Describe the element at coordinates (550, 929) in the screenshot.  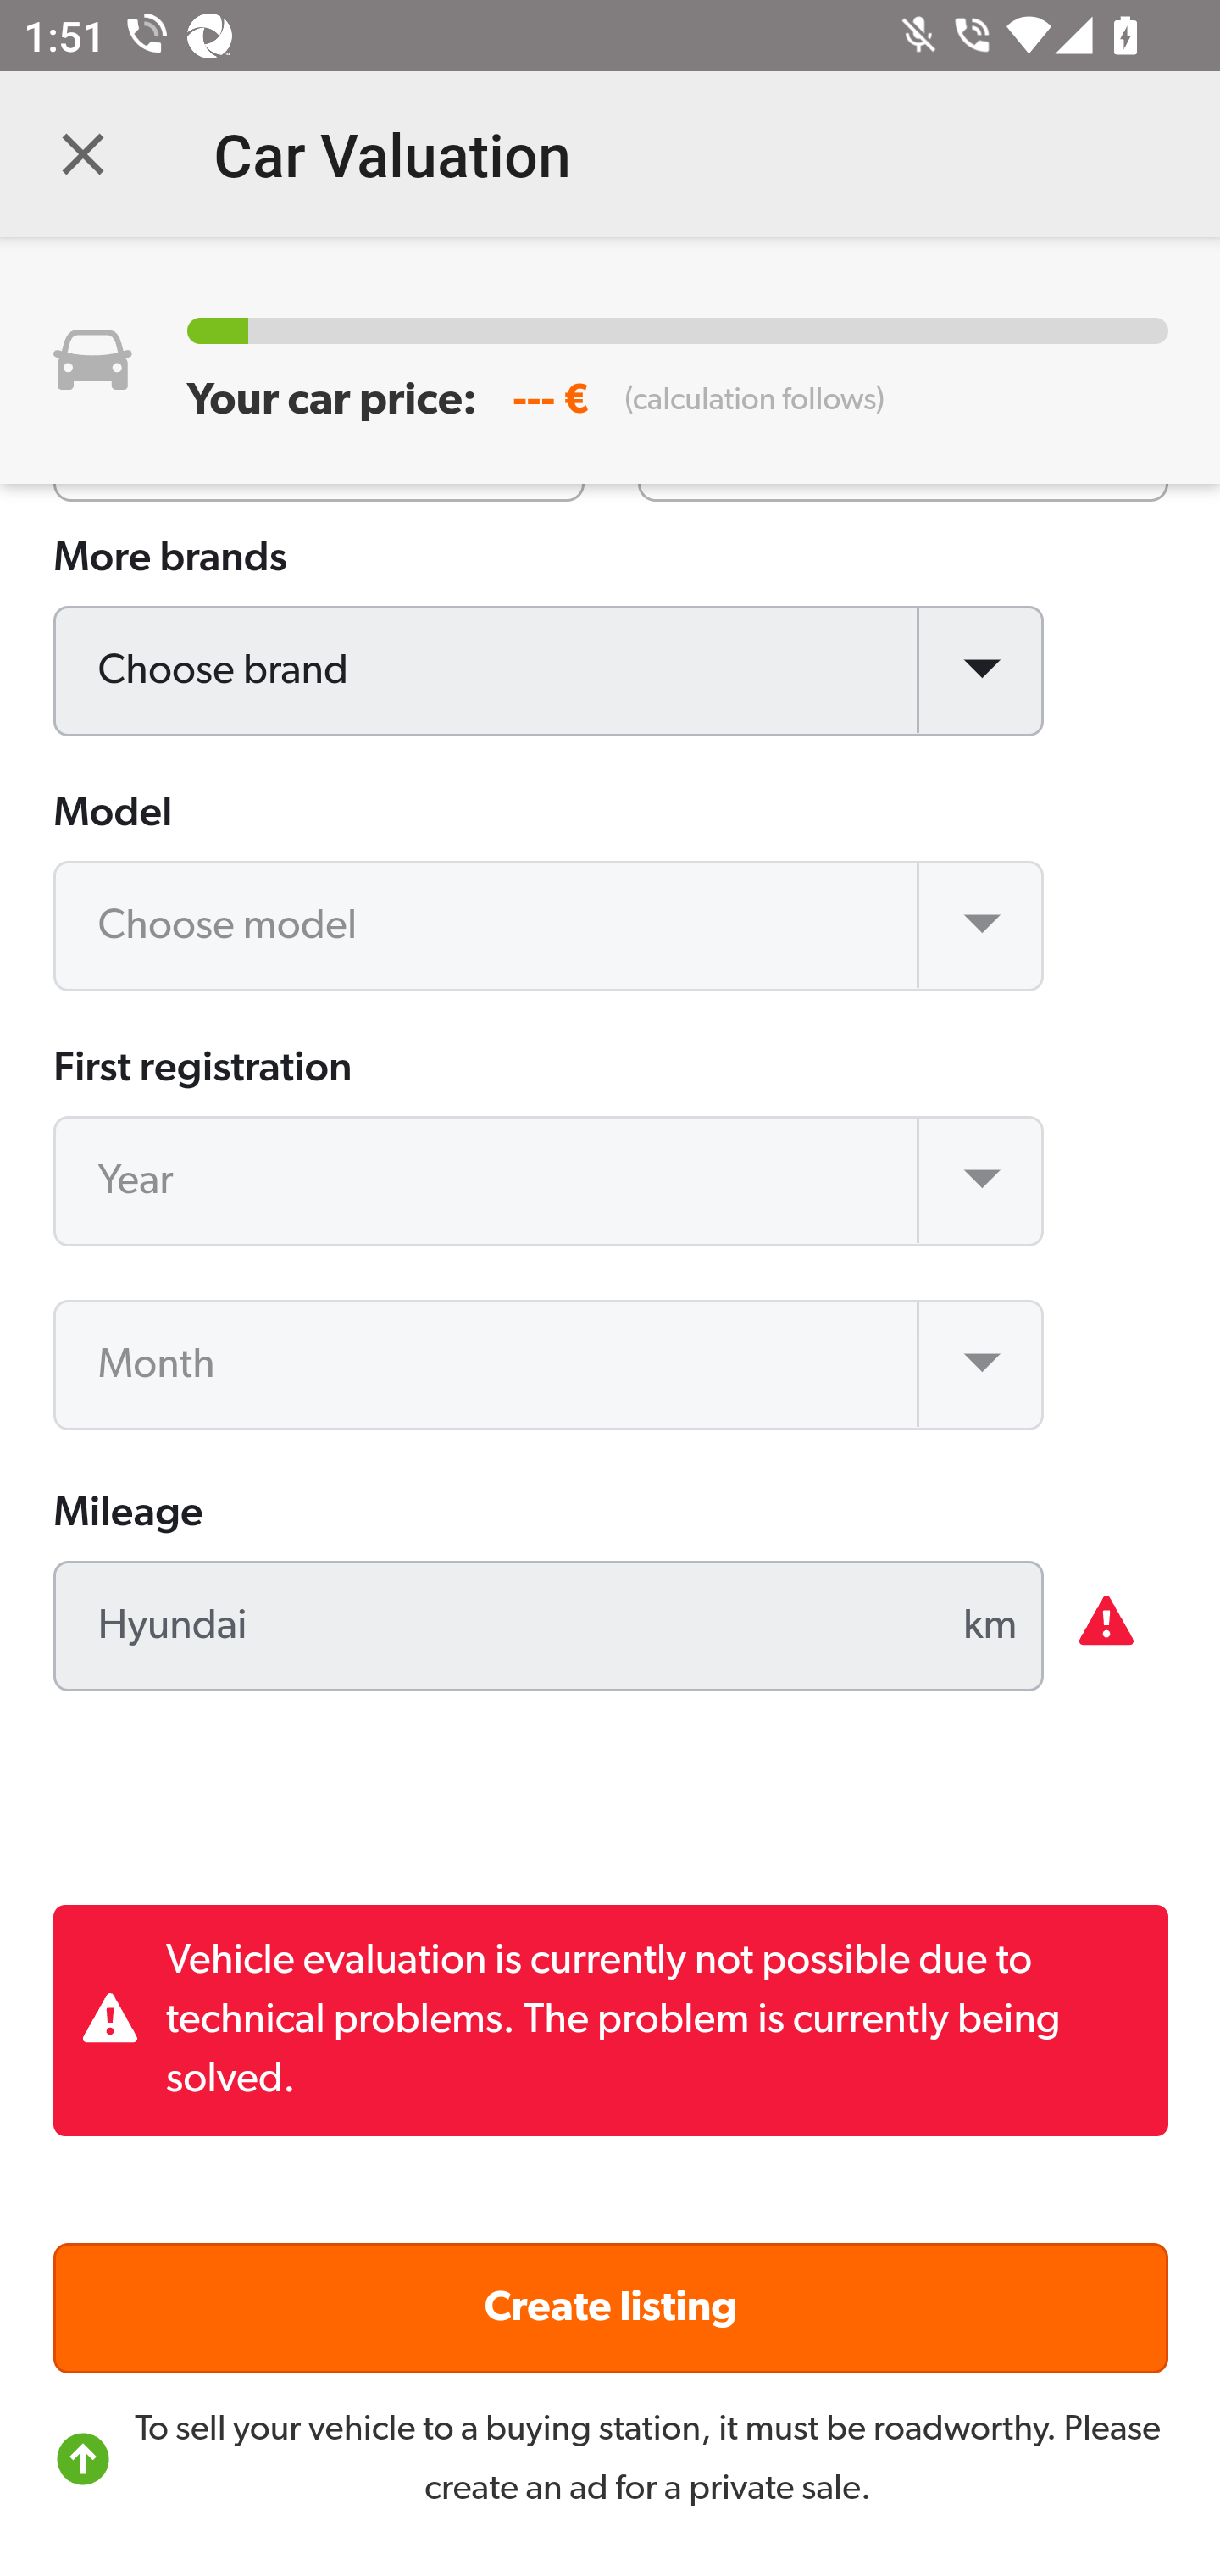
I see `Choose model` at that location.